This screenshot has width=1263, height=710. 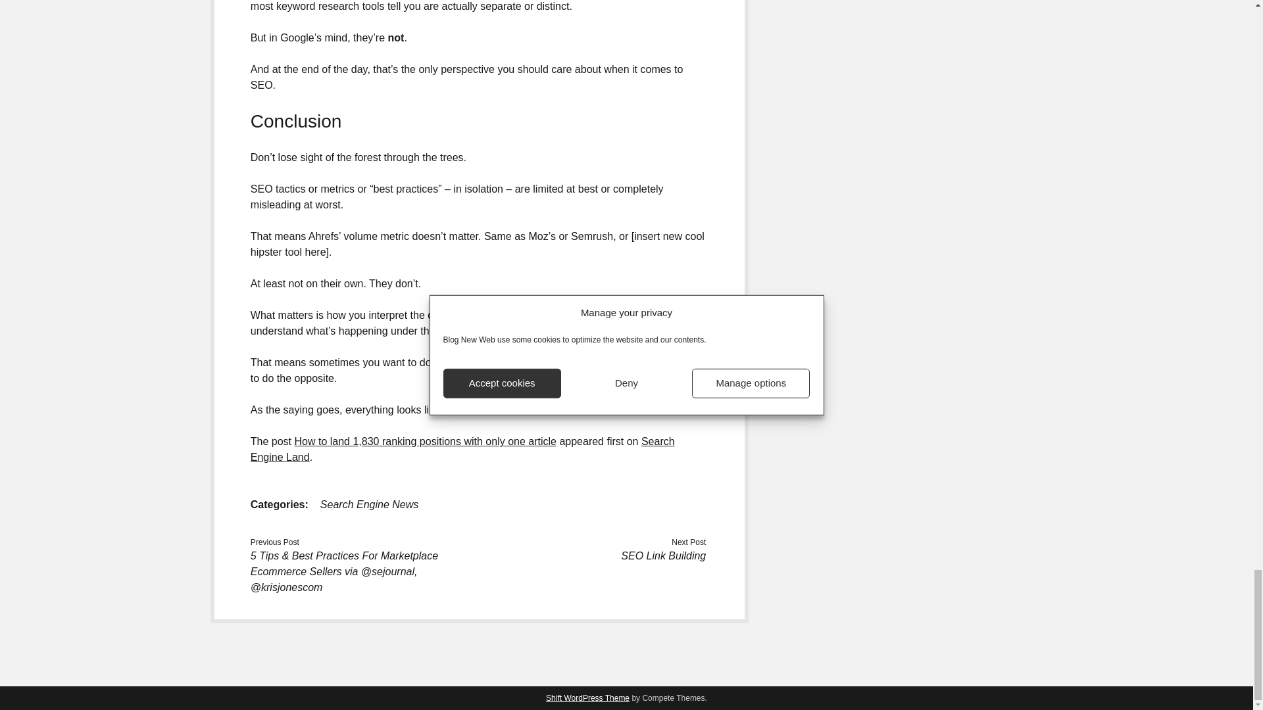 What do you see at coordinates (462, 450) in the screenshot?
I see `Search Engine Land` at bounding box center [462, 450].